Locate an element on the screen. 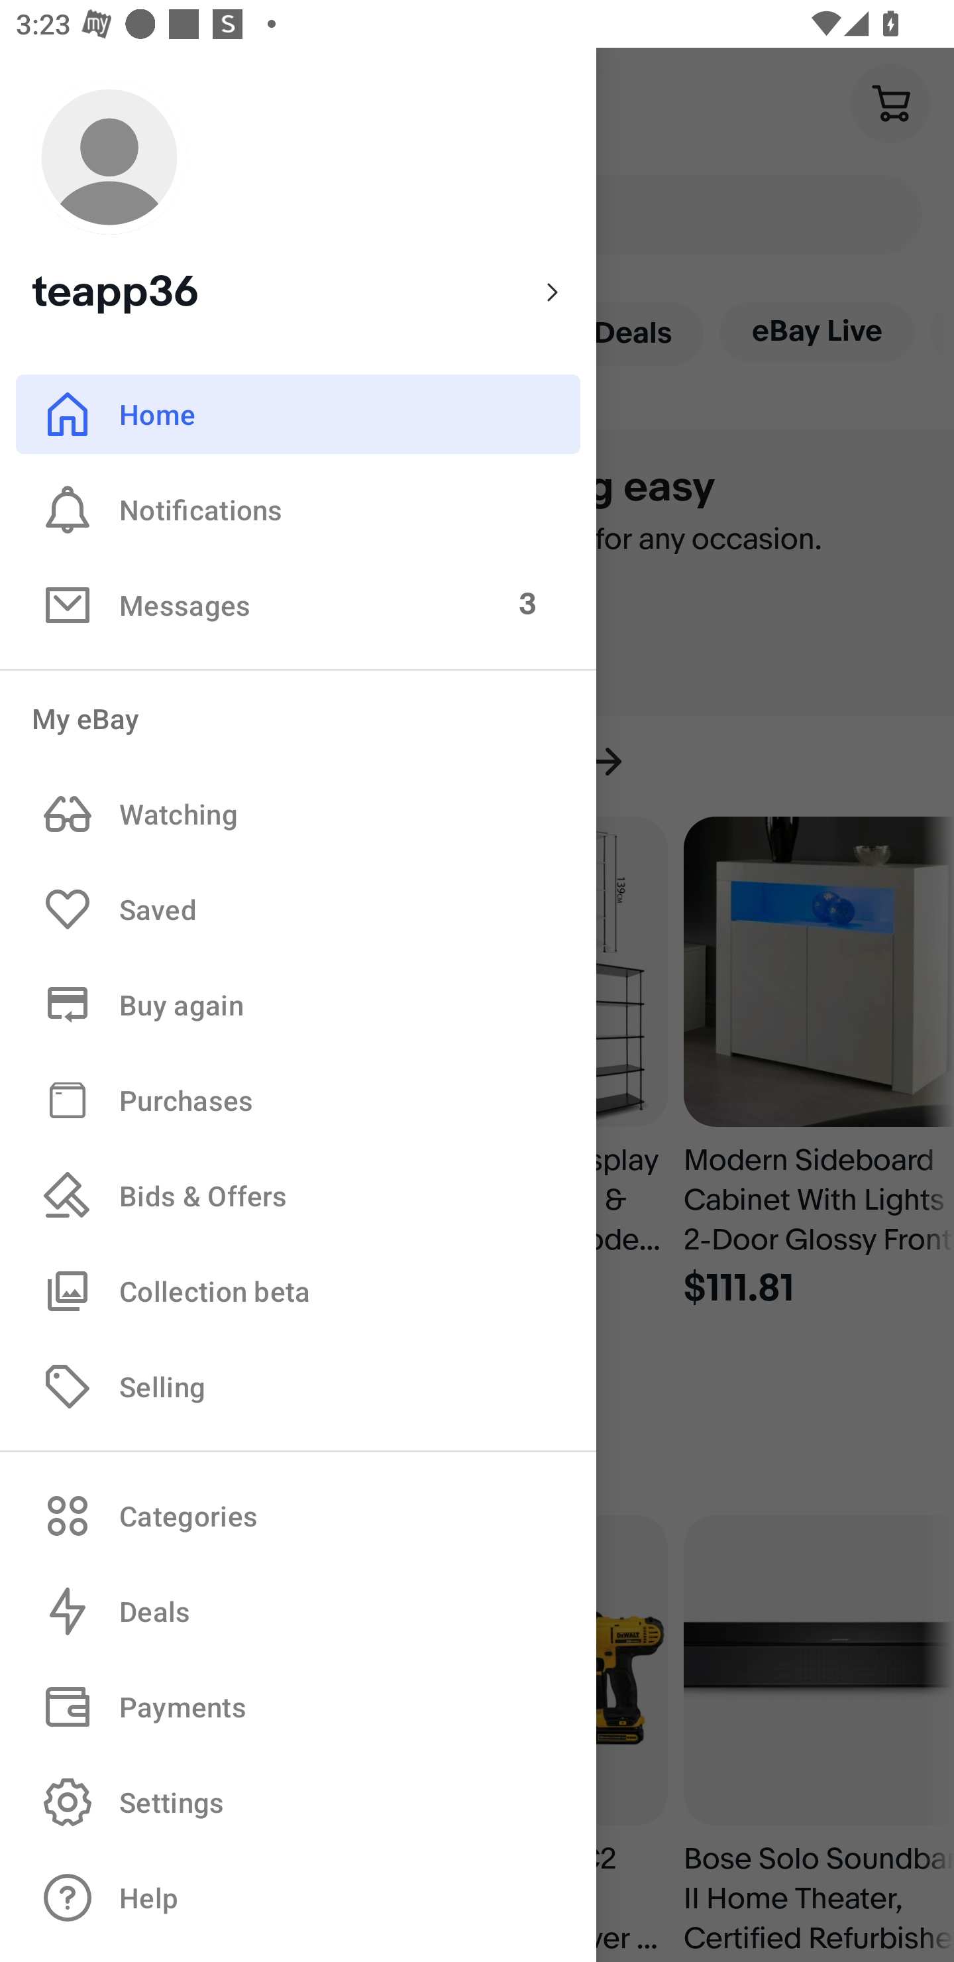  Watching is located at coordinates (298, 814).